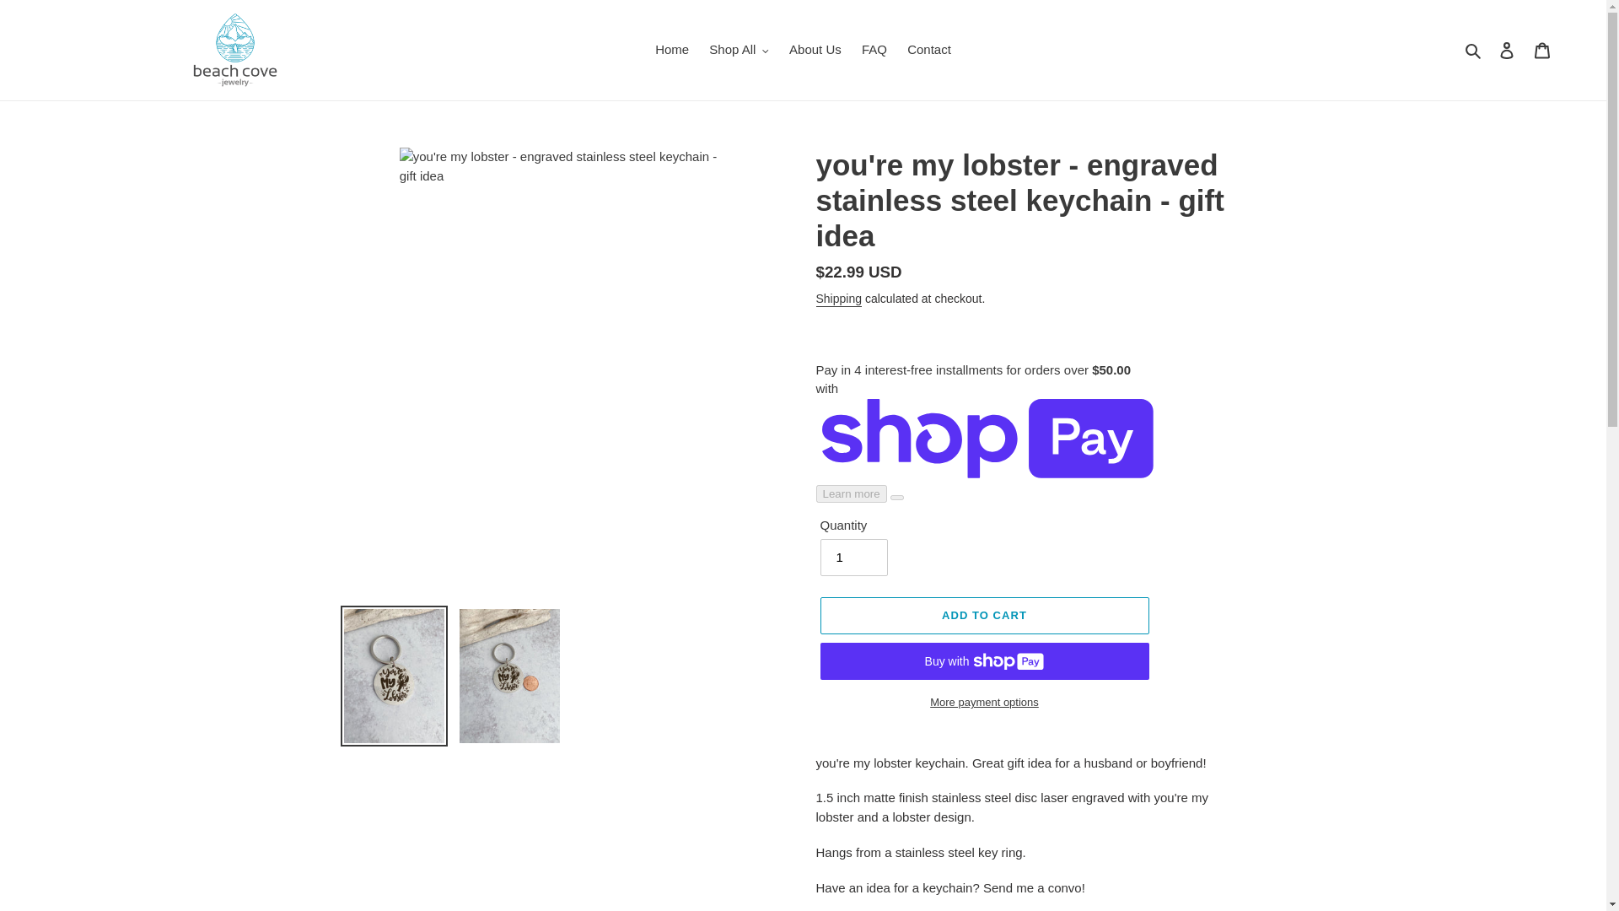 This screenshot has height=911, width=1619. I want to click on Shop All, so click(739, 51).